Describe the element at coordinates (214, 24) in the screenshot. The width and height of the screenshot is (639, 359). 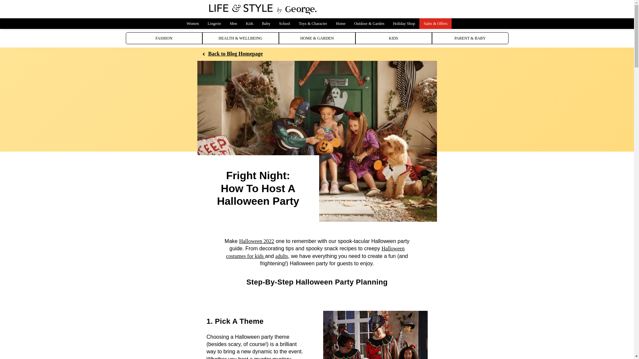
I see `Lingerie` at that location.